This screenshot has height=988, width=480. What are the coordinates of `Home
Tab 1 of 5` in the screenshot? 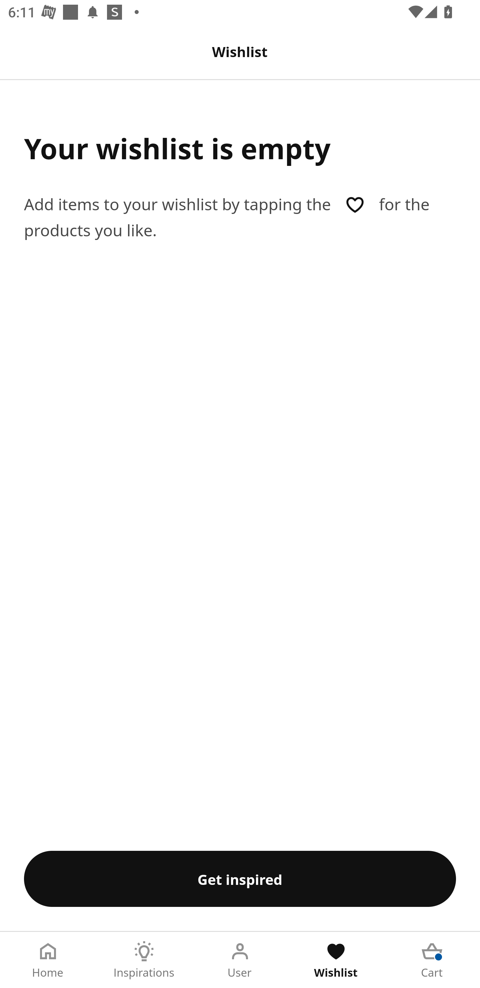 It's located at (48, 960).